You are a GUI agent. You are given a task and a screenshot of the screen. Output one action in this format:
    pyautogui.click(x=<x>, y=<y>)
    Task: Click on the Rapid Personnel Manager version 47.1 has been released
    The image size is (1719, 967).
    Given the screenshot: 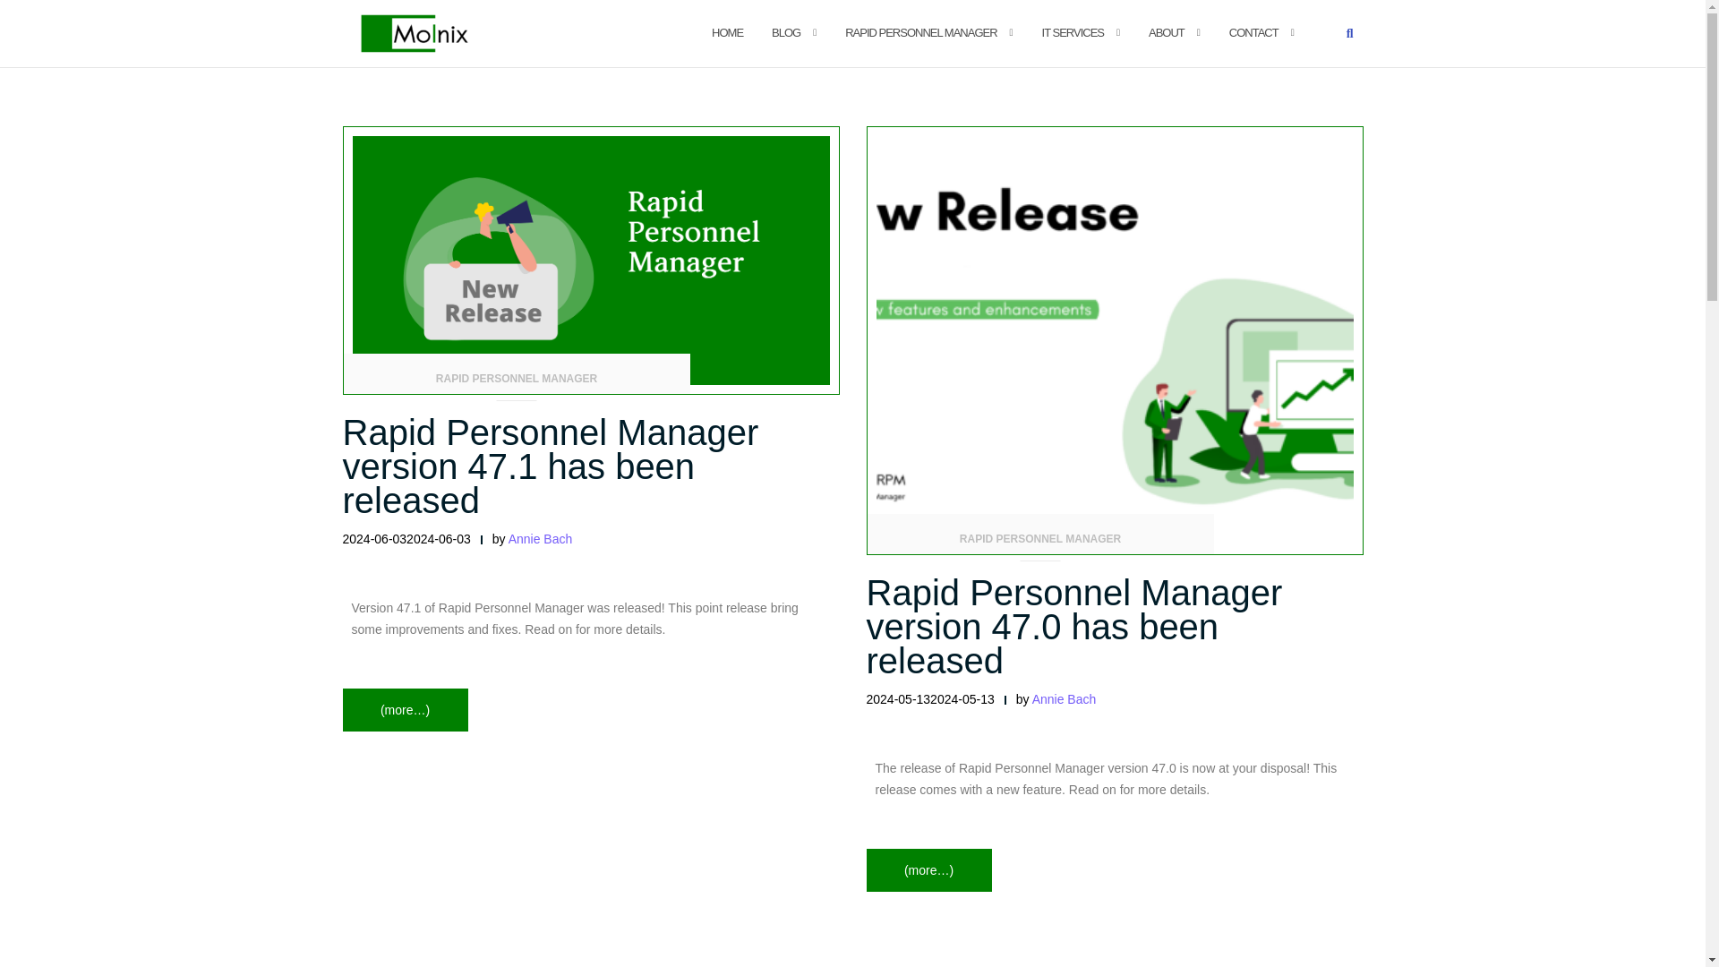 What is the action you would take?
    pyautogui.click(x=550, y=466)
    